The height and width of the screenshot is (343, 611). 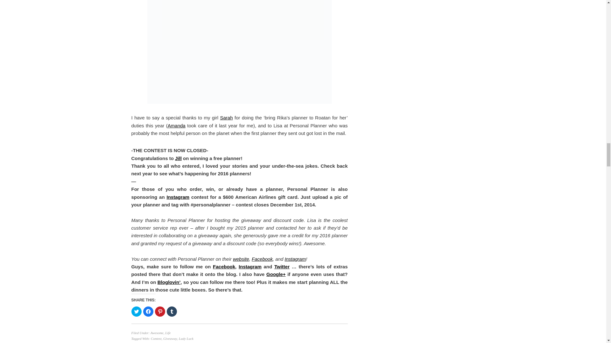 I want to click on Facebook, so click(x=224, y=266).